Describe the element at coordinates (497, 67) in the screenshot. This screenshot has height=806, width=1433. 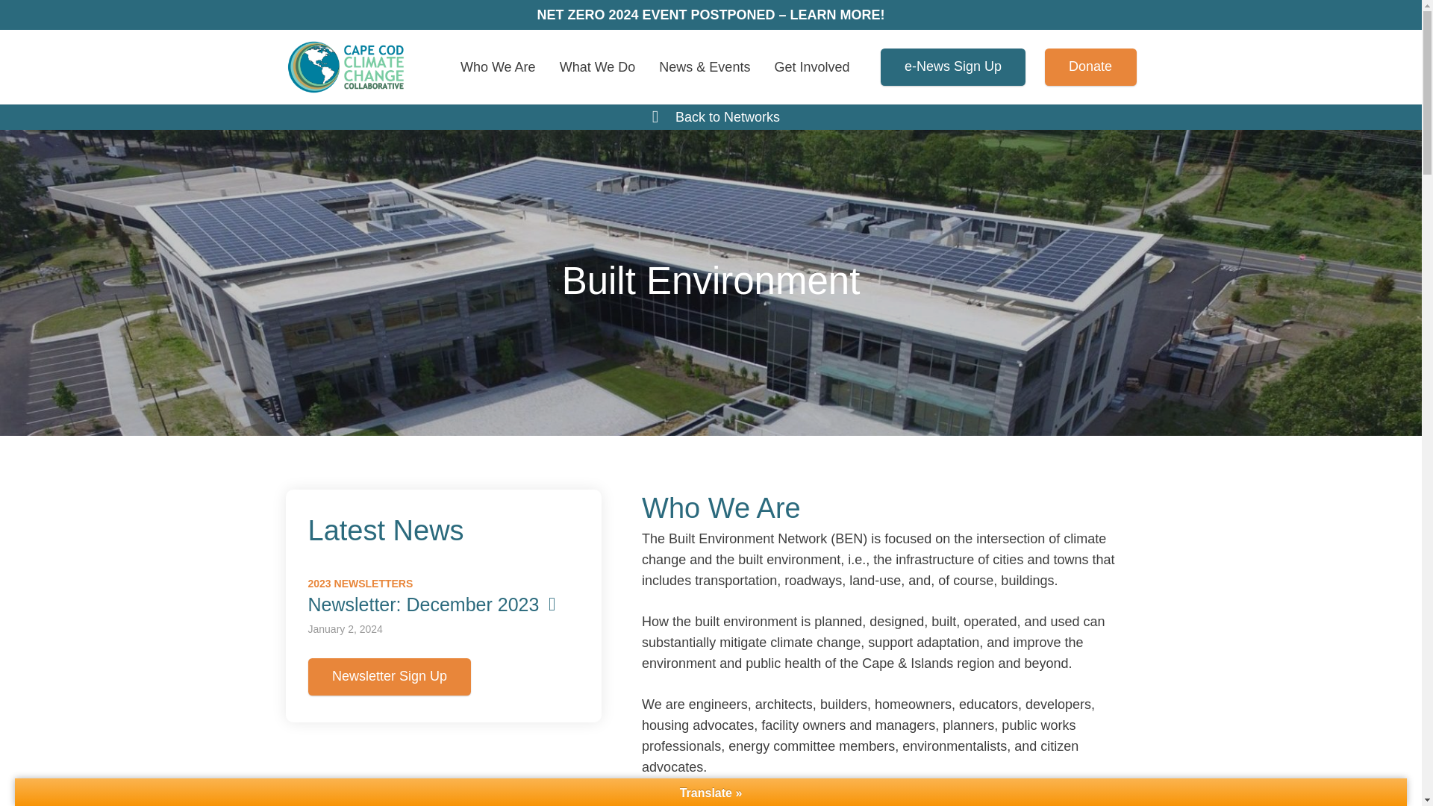
I see `Who We Are` at that location.